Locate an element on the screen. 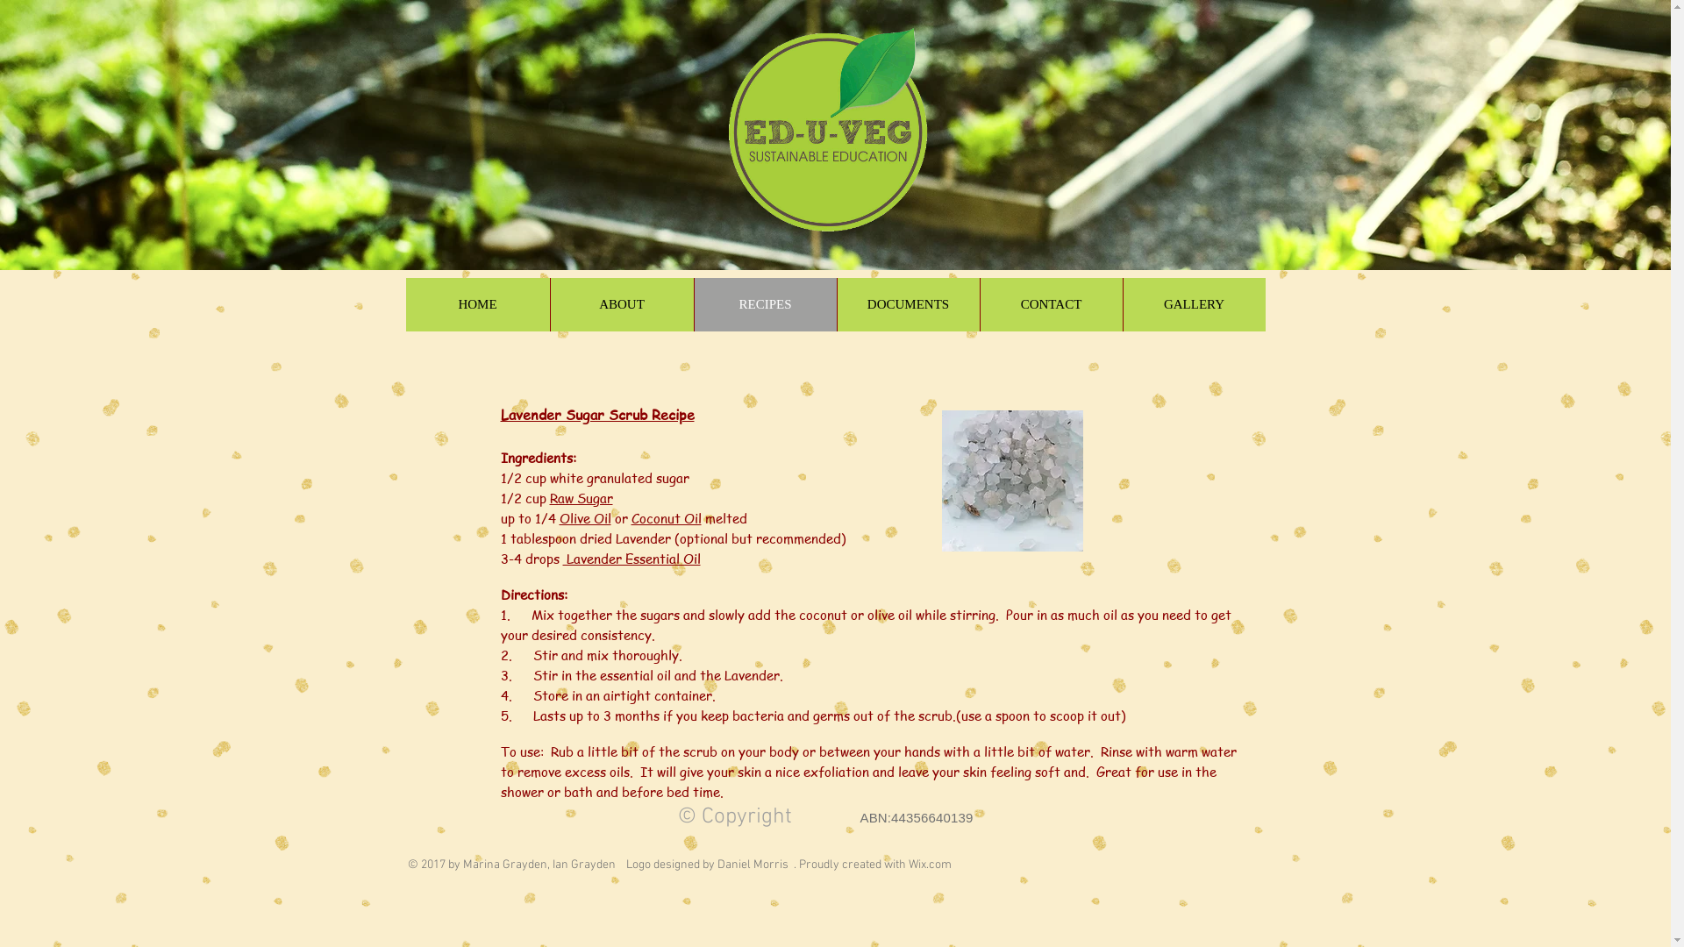 This screenshot has width=1684, height=947. Coconut Oil is located at coordinates (667, 518).